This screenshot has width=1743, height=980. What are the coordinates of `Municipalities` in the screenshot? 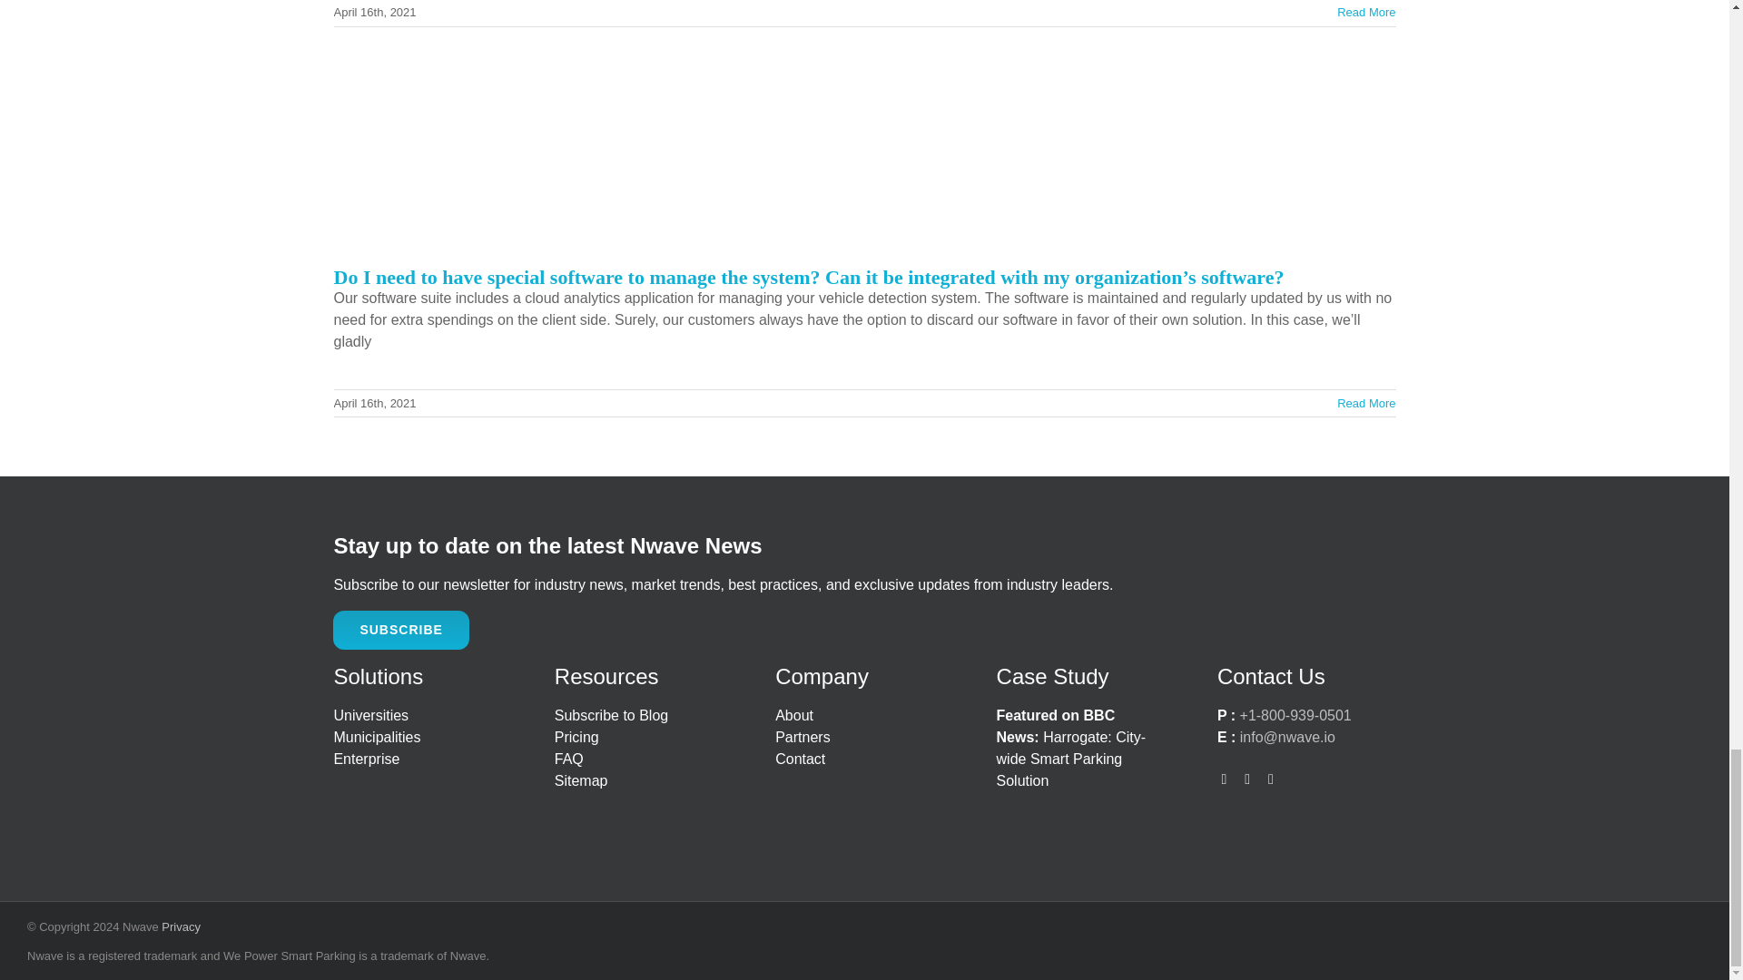 It's located at (422, 738).